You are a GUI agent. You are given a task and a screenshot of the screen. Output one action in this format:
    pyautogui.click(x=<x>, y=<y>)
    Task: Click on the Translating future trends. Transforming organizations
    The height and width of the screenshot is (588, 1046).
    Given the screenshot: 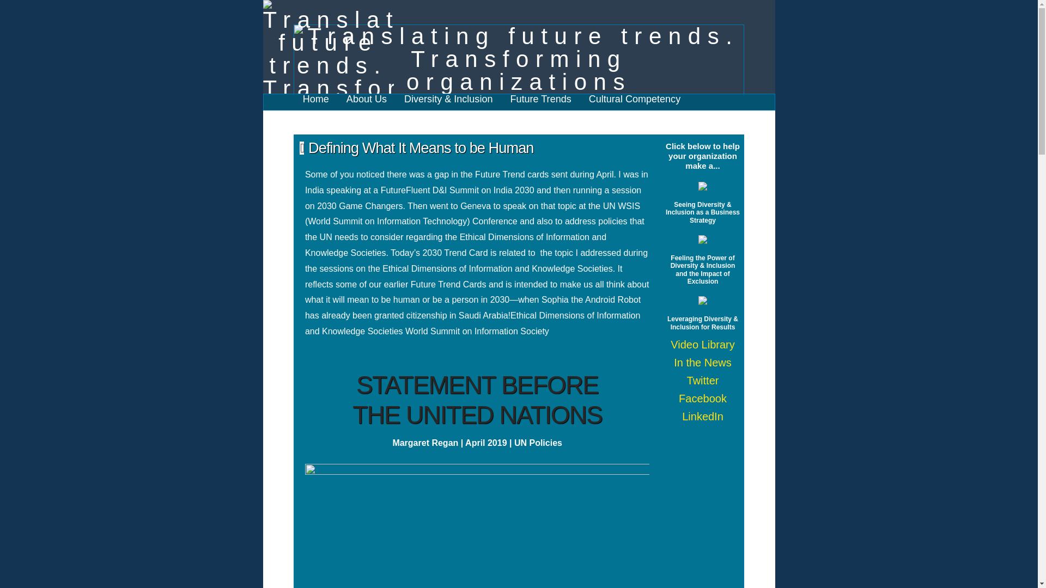 What is the action you would take?
    pyautogui.click(x=327, y=54)
    